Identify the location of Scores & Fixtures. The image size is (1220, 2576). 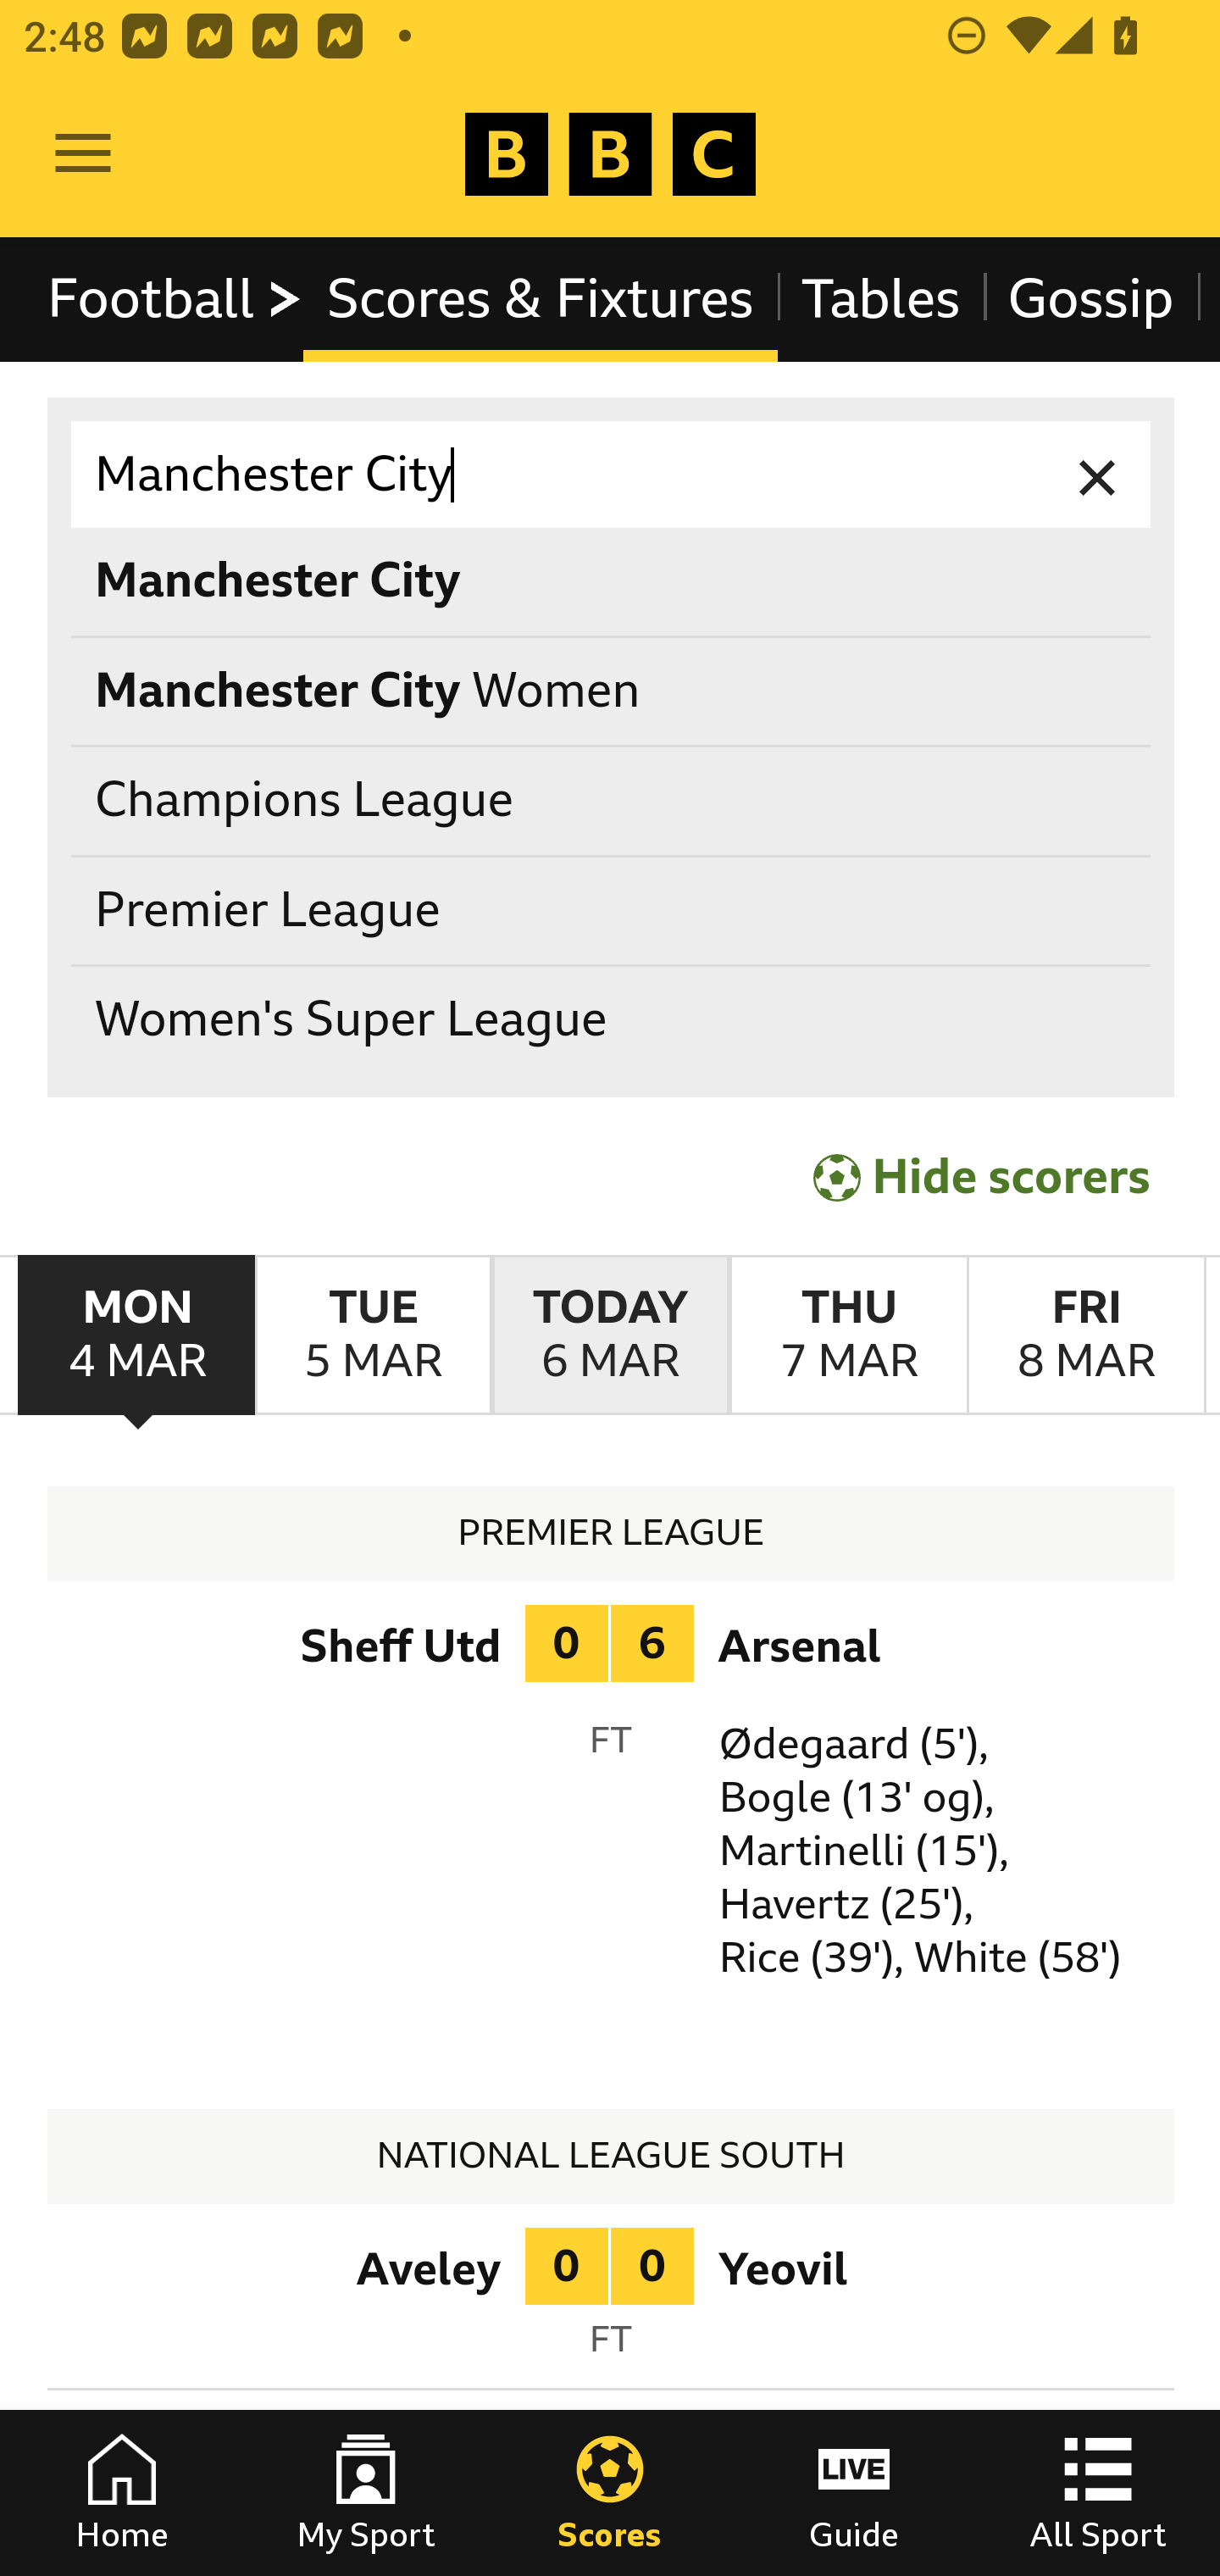
(541, 298).